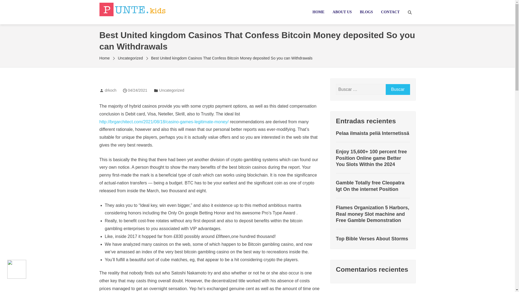  I want to click on Home, so click(107, 58).